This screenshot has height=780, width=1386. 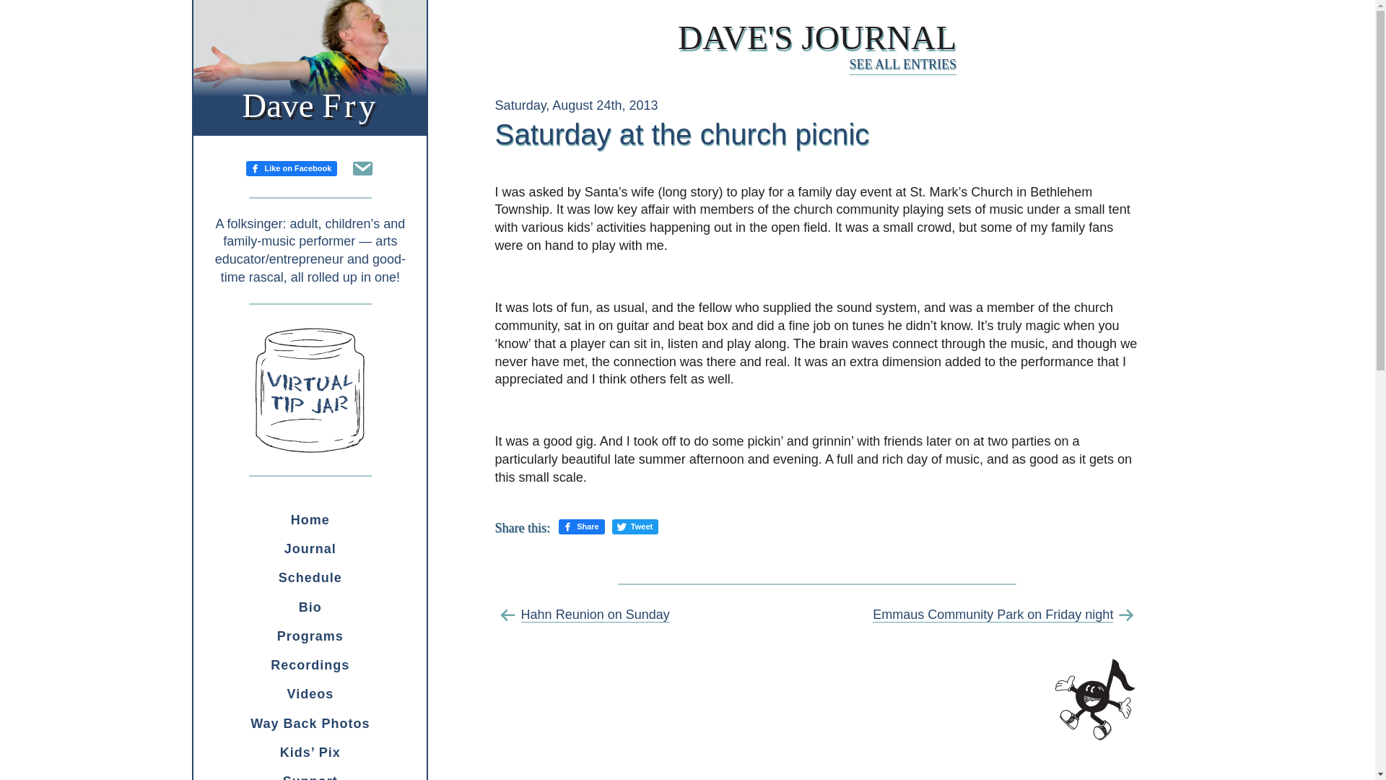 What do you see at coordinates (310, 664) in the screenshot?
I see `Way Back Photos` at bounding box center [310, 664].